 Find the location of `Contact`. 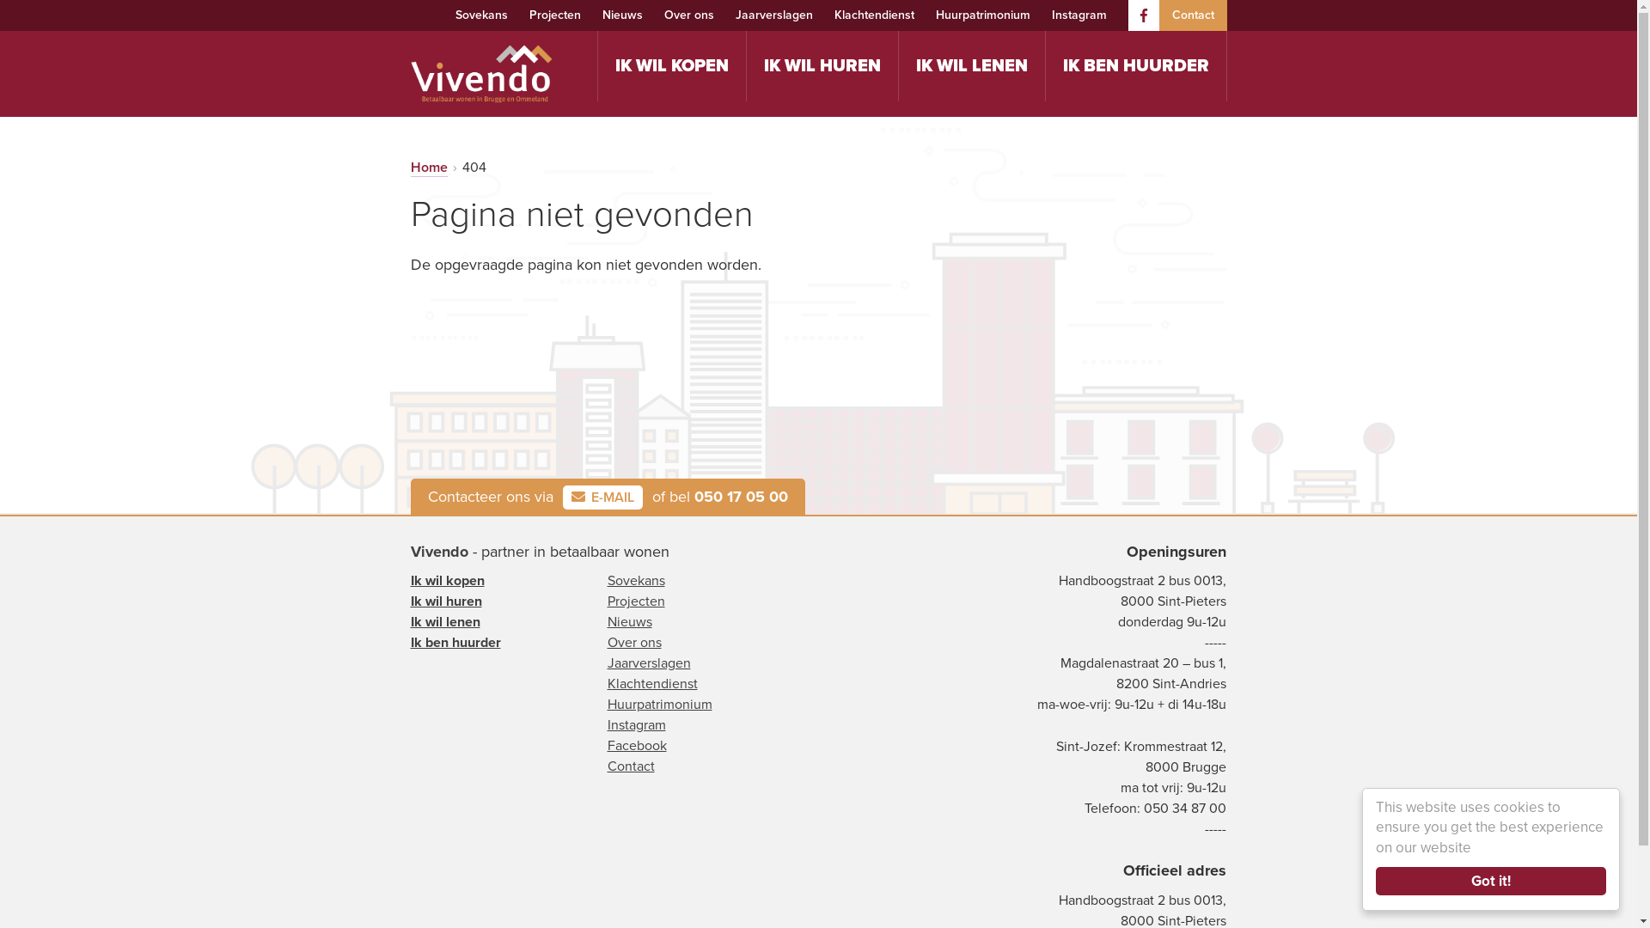

Contact is located at coordinates (631, 766).